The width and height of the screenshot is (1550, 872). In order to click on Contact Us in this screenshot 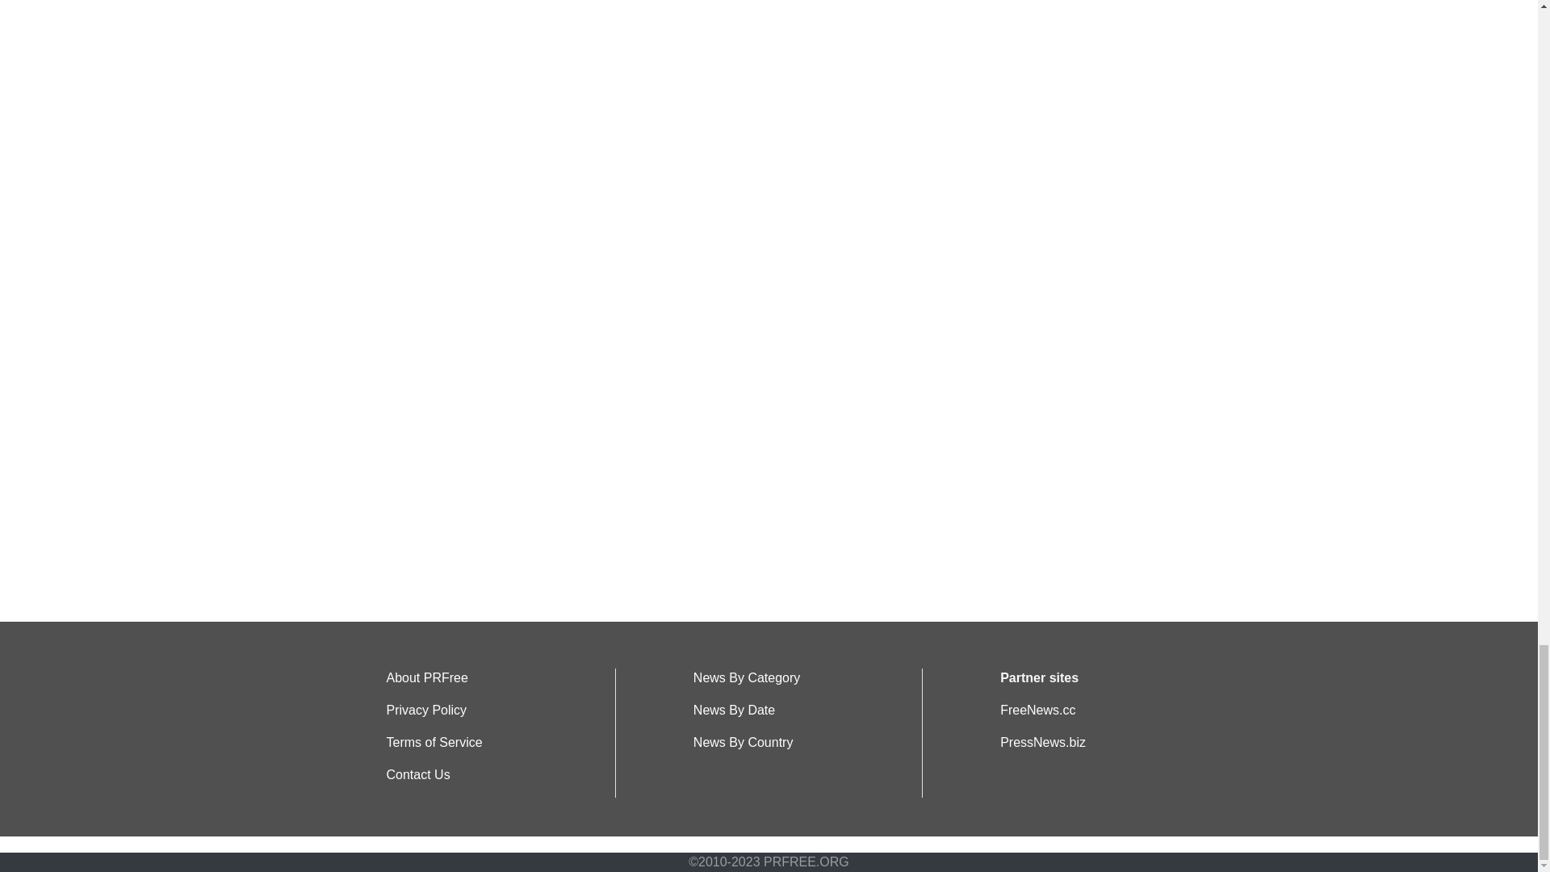, I will do `click(417, 774)`.